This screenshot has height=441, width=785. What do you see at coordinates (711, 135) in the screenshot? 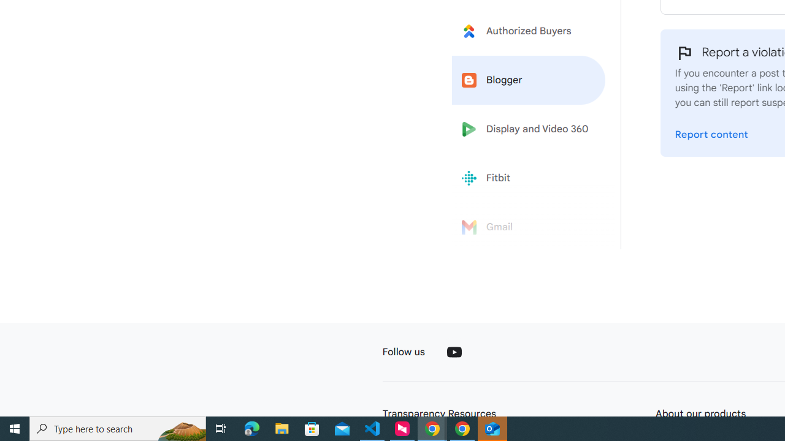
I see `Report a violation on the Blogger Report page` at bounding box center [711, 135].